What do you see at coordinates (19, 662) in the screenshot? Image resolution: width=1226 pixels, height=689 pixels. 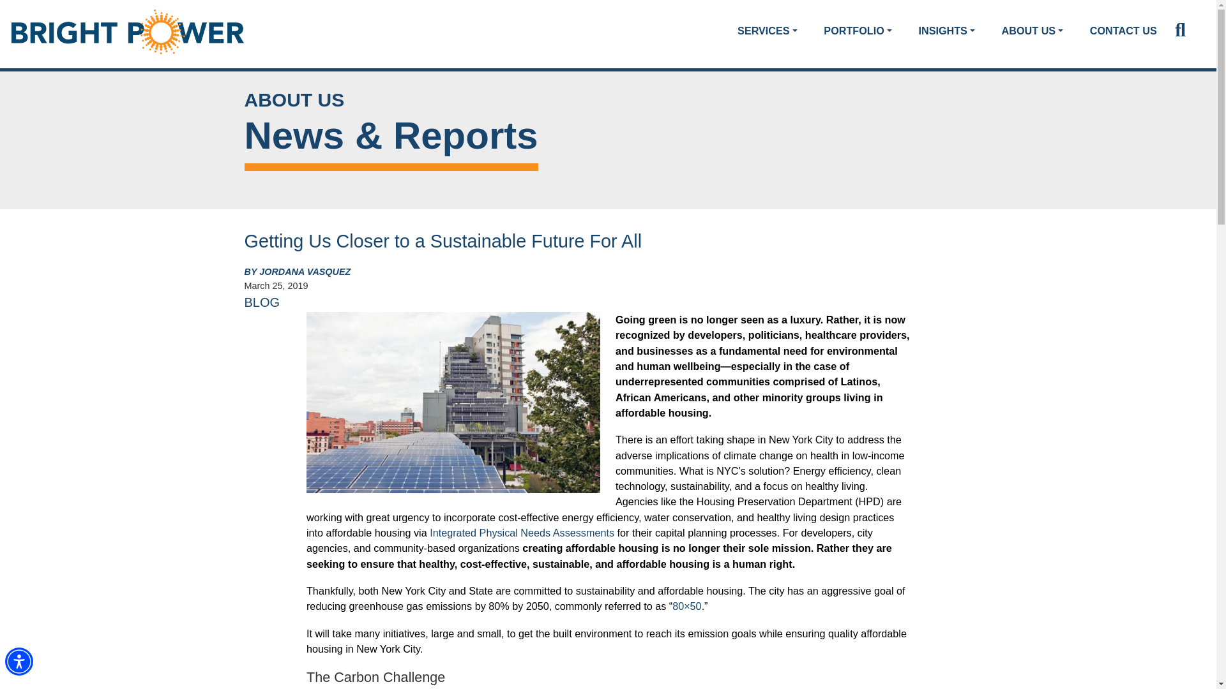 I see `Accessibility Menu` at bounding box center [19, 662].